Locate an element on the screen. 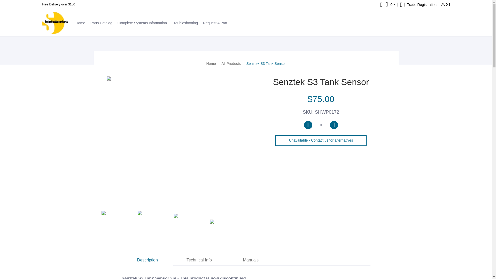 The height and width of the screenshot is (279, 496). 0 is located at coordinates (321, 125).